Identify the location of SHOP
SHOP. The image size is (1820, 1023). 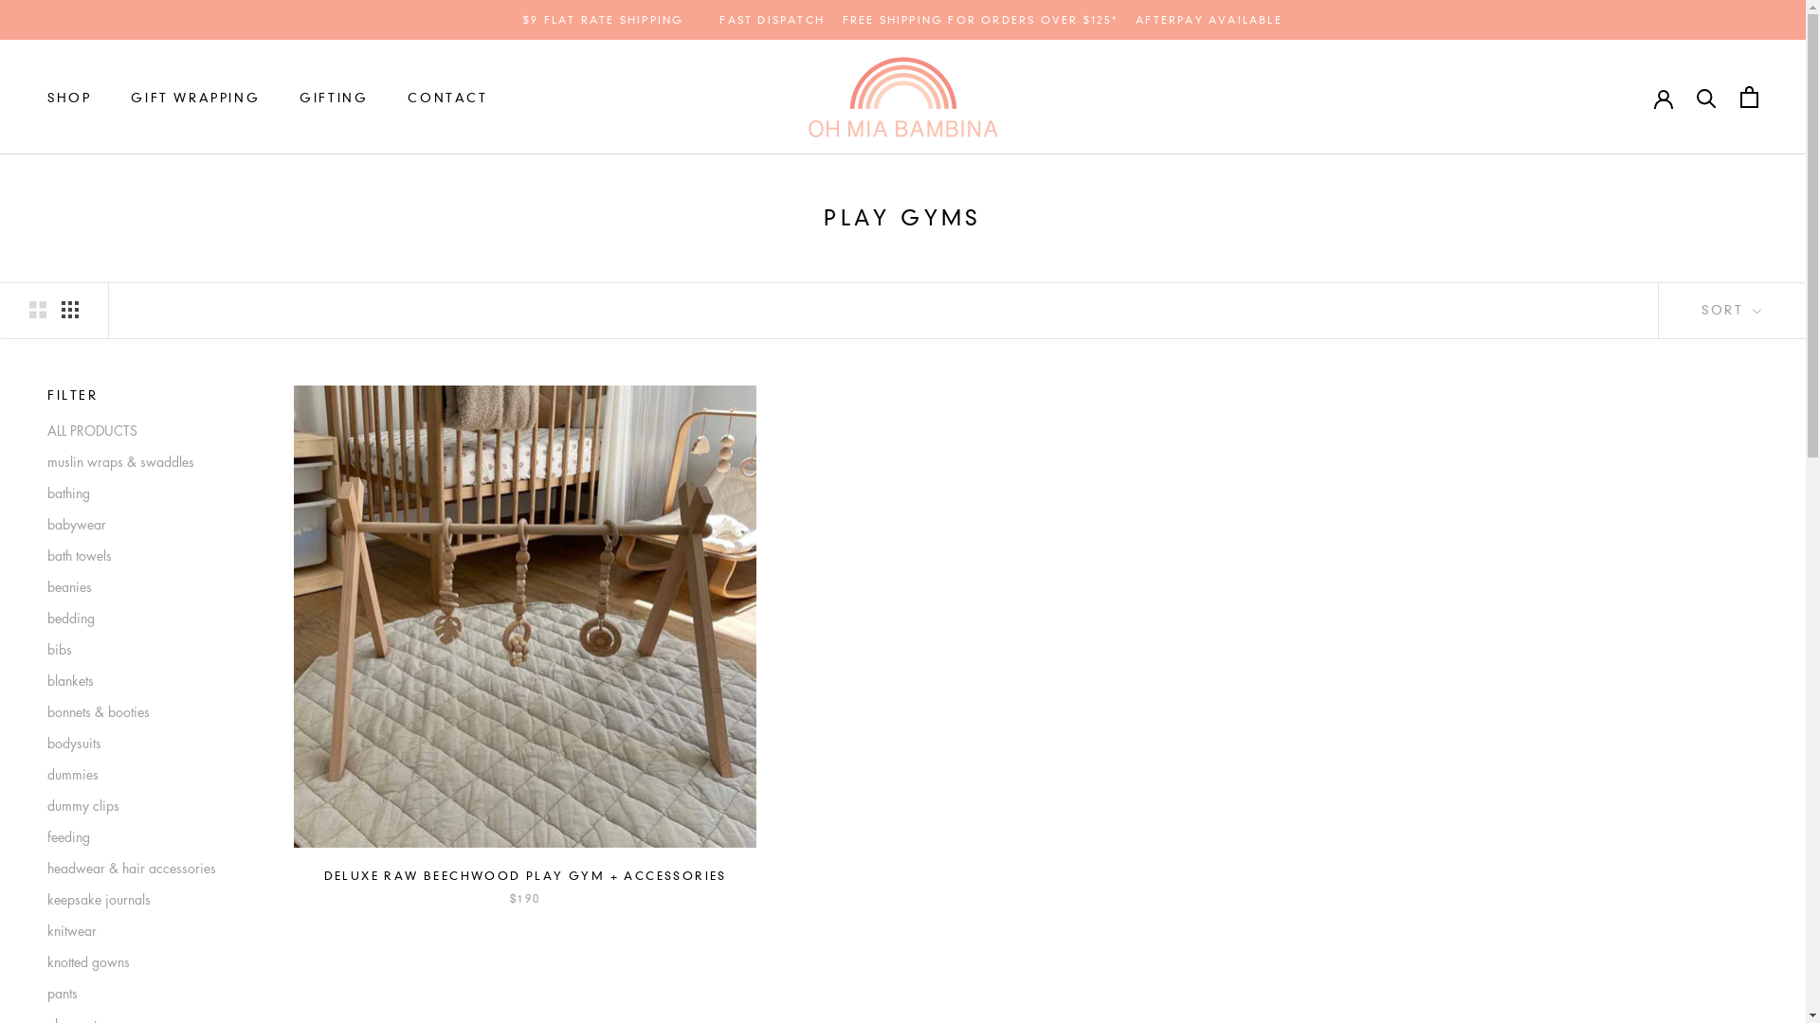
(69, 98).